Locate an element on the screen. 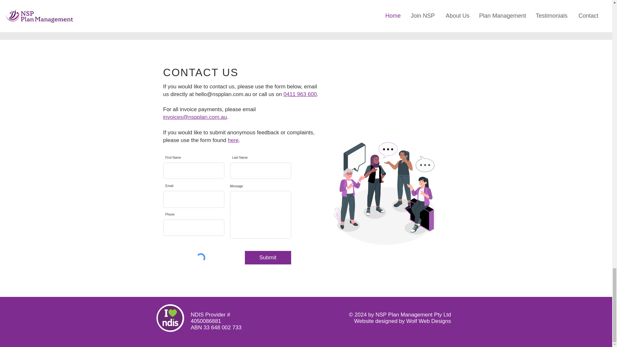 Image resolution: width=617 pixels, height=347 pixels. Wolf Web Designs is located at coordinates (428, 321).